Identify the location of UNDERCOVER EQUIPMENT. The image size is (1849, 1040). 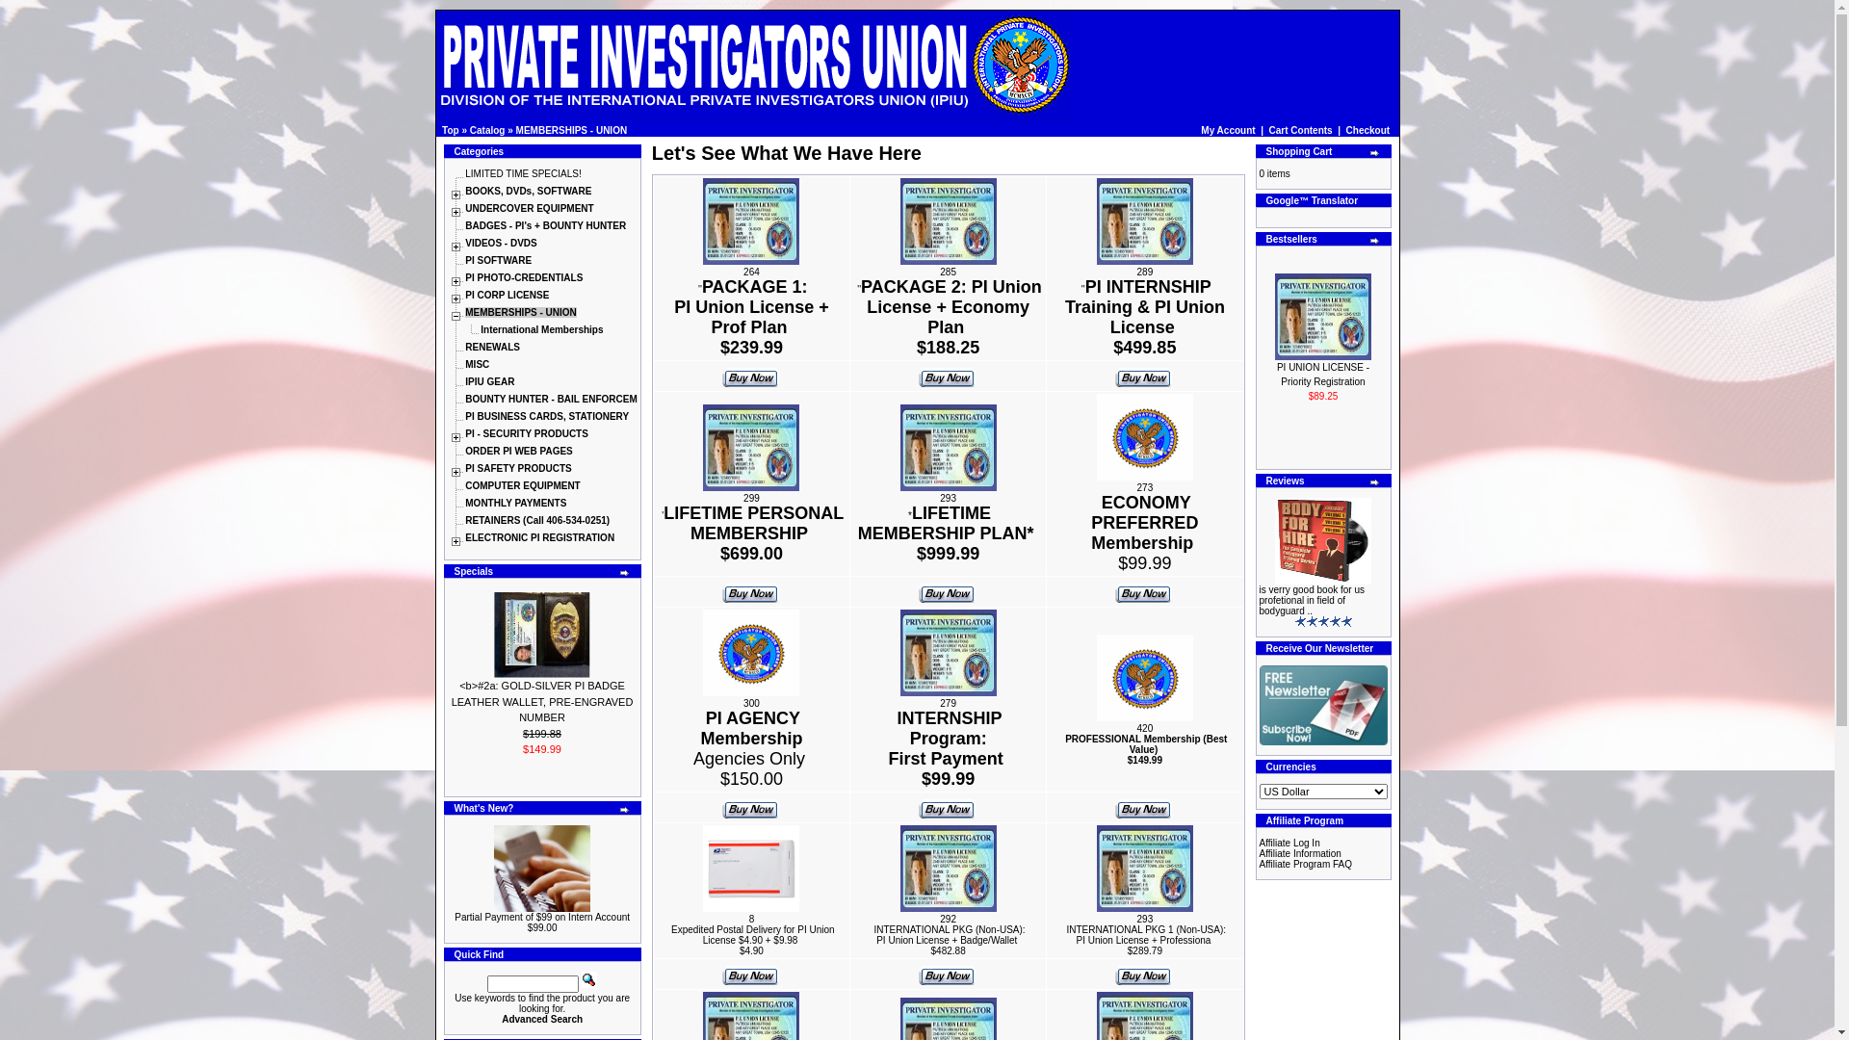
(530, 208).